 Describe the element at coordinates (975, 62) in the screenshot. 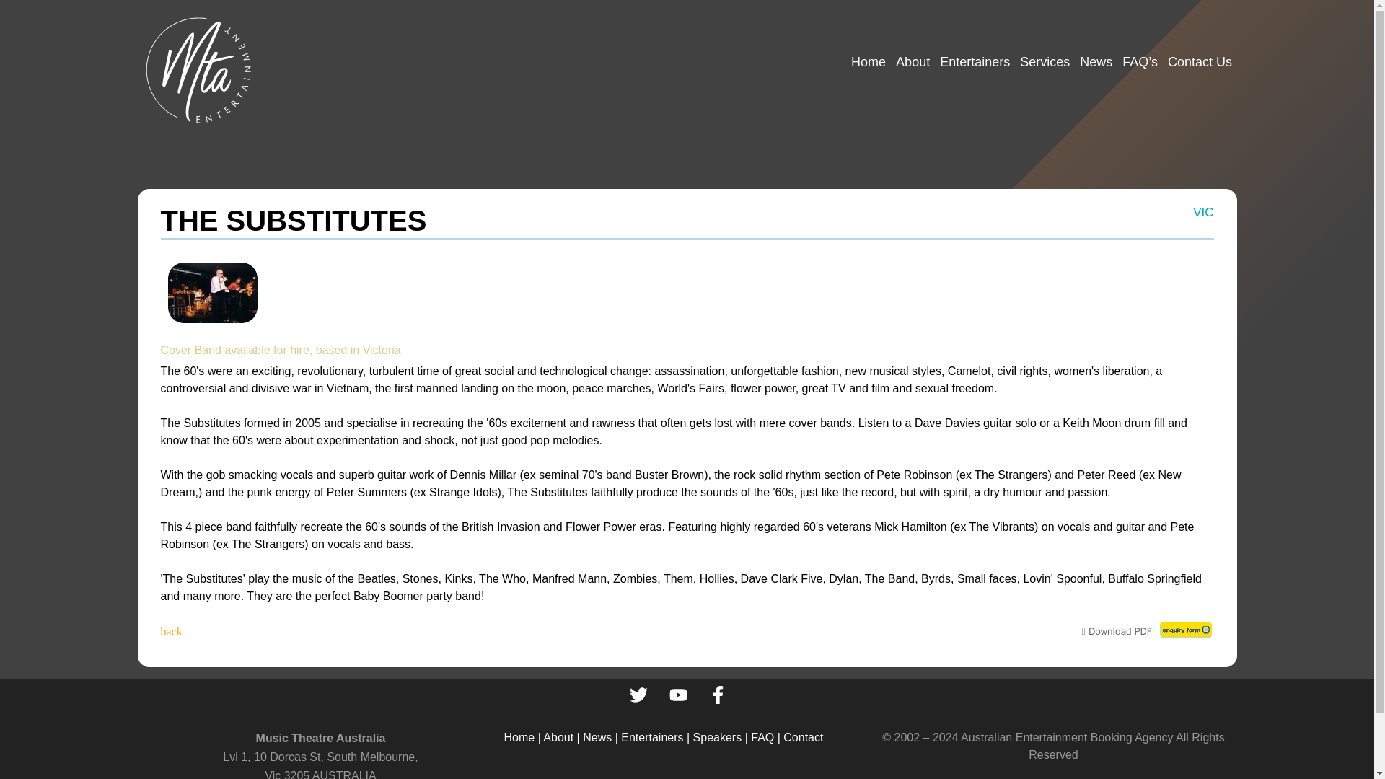

I see `Entertainers` at that location.